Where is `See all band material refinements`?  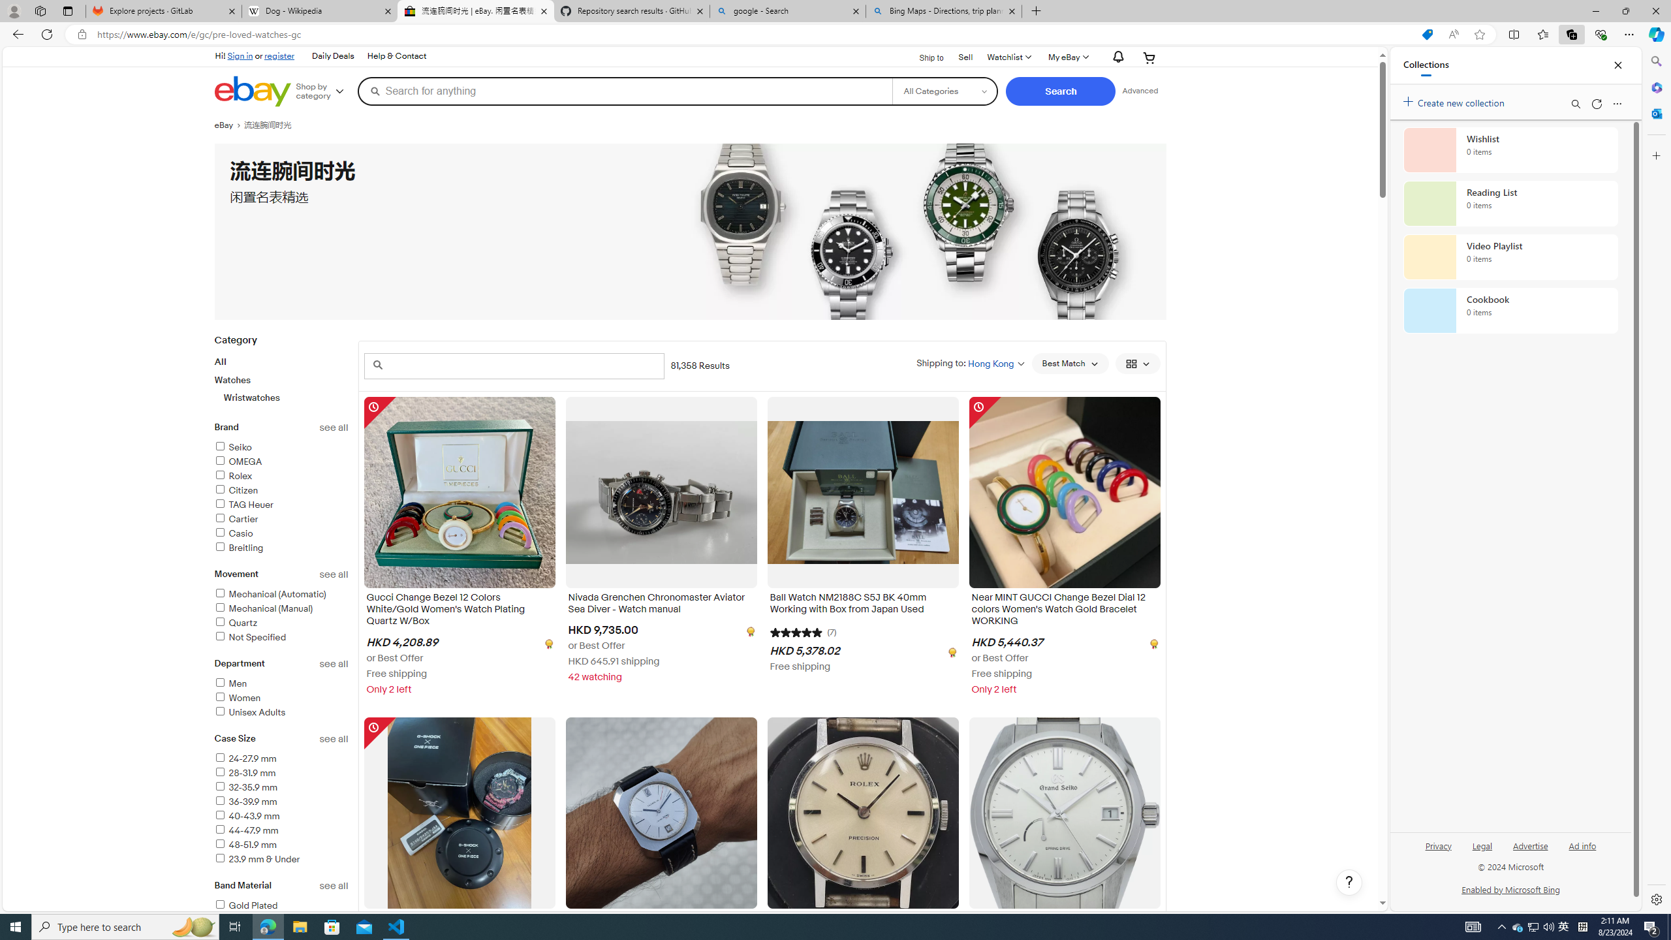 See all band material refinements is located at coordinates (334, 885).